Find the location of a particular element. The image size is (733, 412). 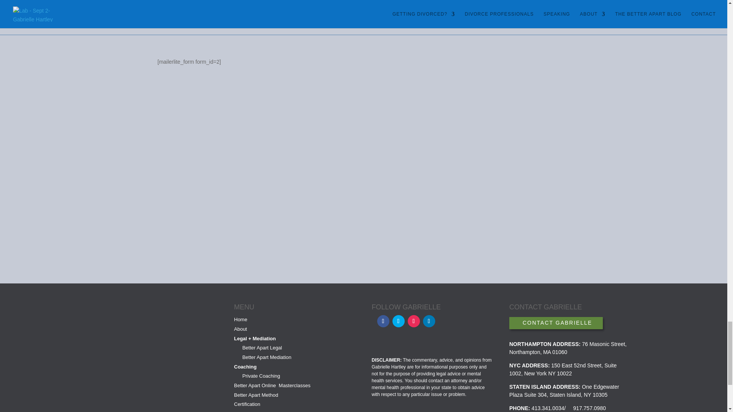

Follow on Twitter is located at coordinates (259, 411).